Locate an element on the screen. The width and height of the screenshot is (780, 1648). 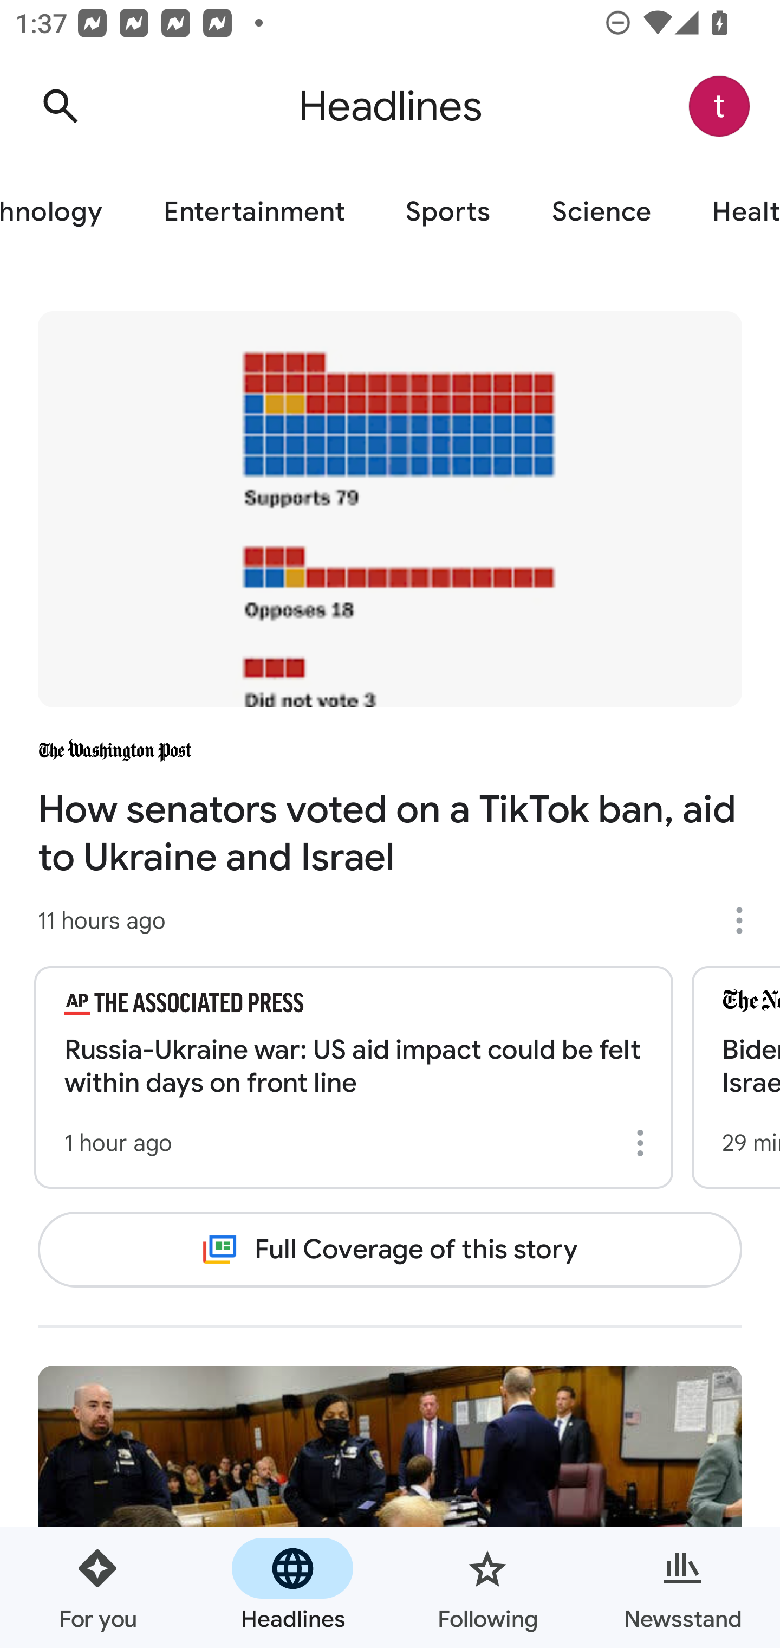
Entertainment is located at coordinates (253, 213).